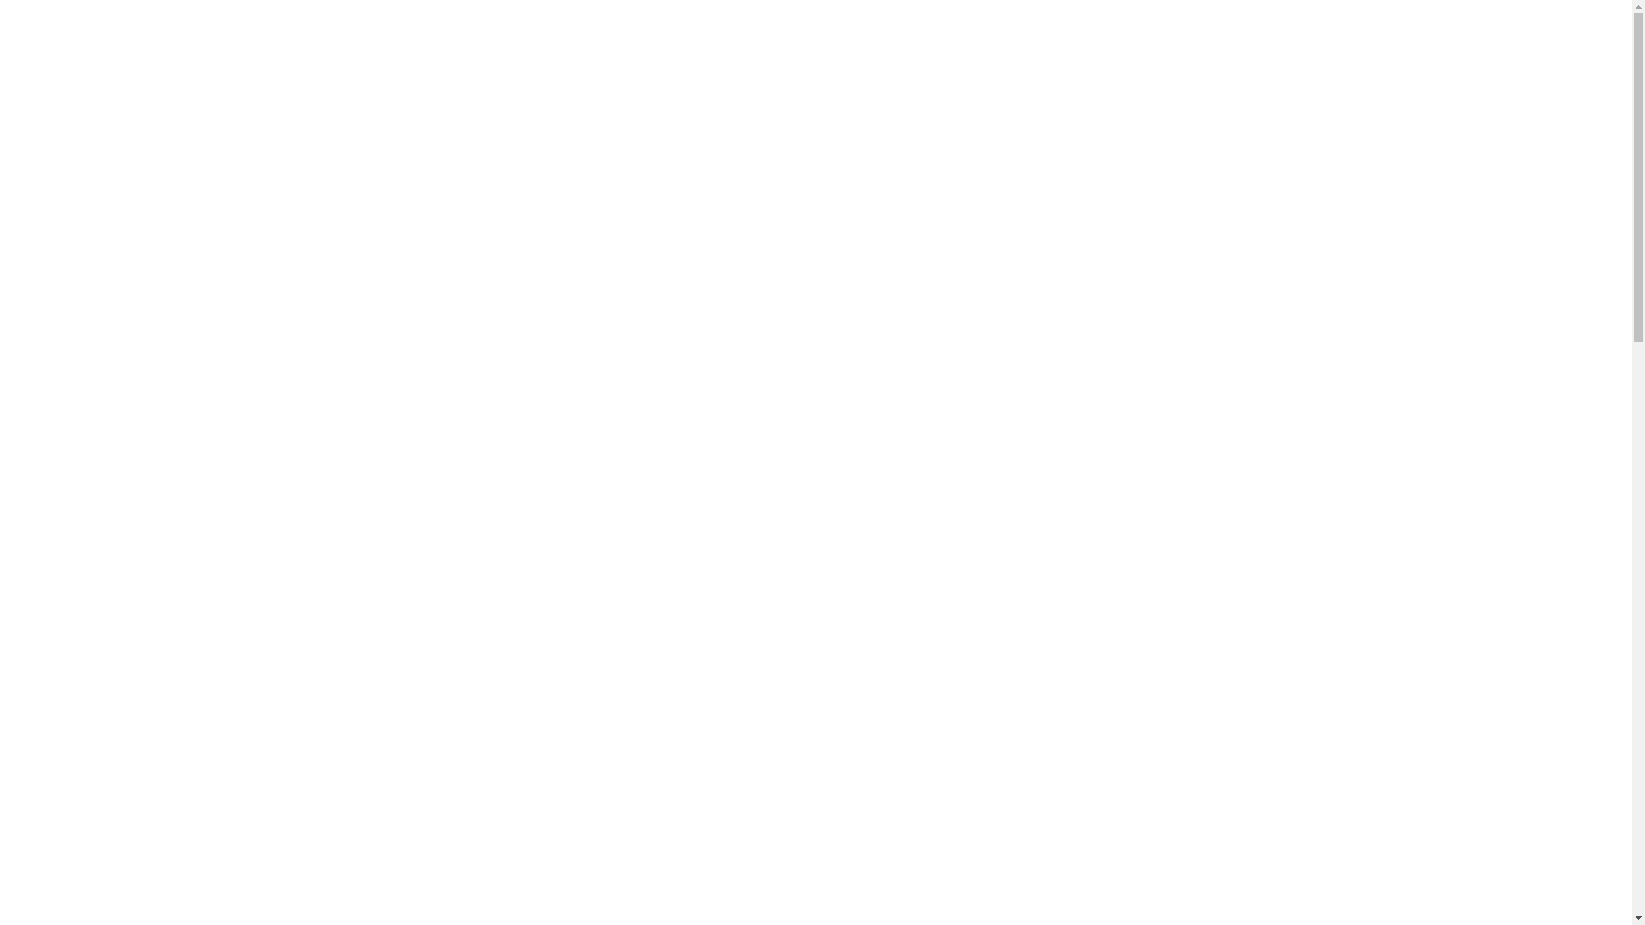 The height and width of the screenshot is (925, 1645). What do you see at coordinates (864, 150) in the screenshot?
I see `CATERING` at bounding box center [864, 150].